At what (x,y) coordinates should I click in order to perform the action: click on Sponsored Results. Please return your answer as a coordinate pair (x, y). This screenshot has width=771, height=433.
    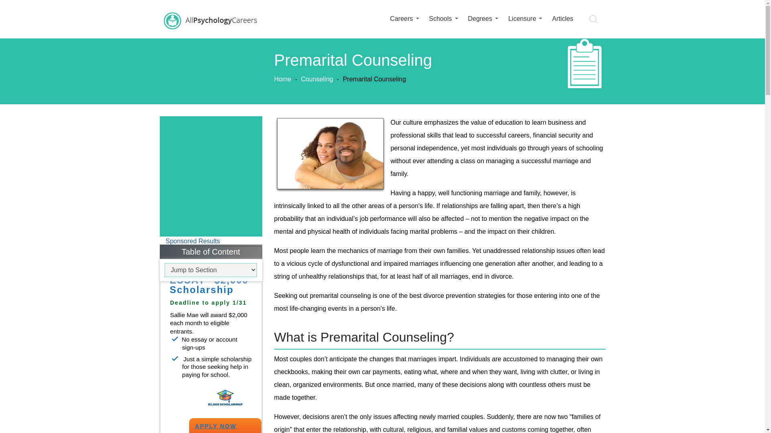
    Looking at the image, I should click on (192, 241).